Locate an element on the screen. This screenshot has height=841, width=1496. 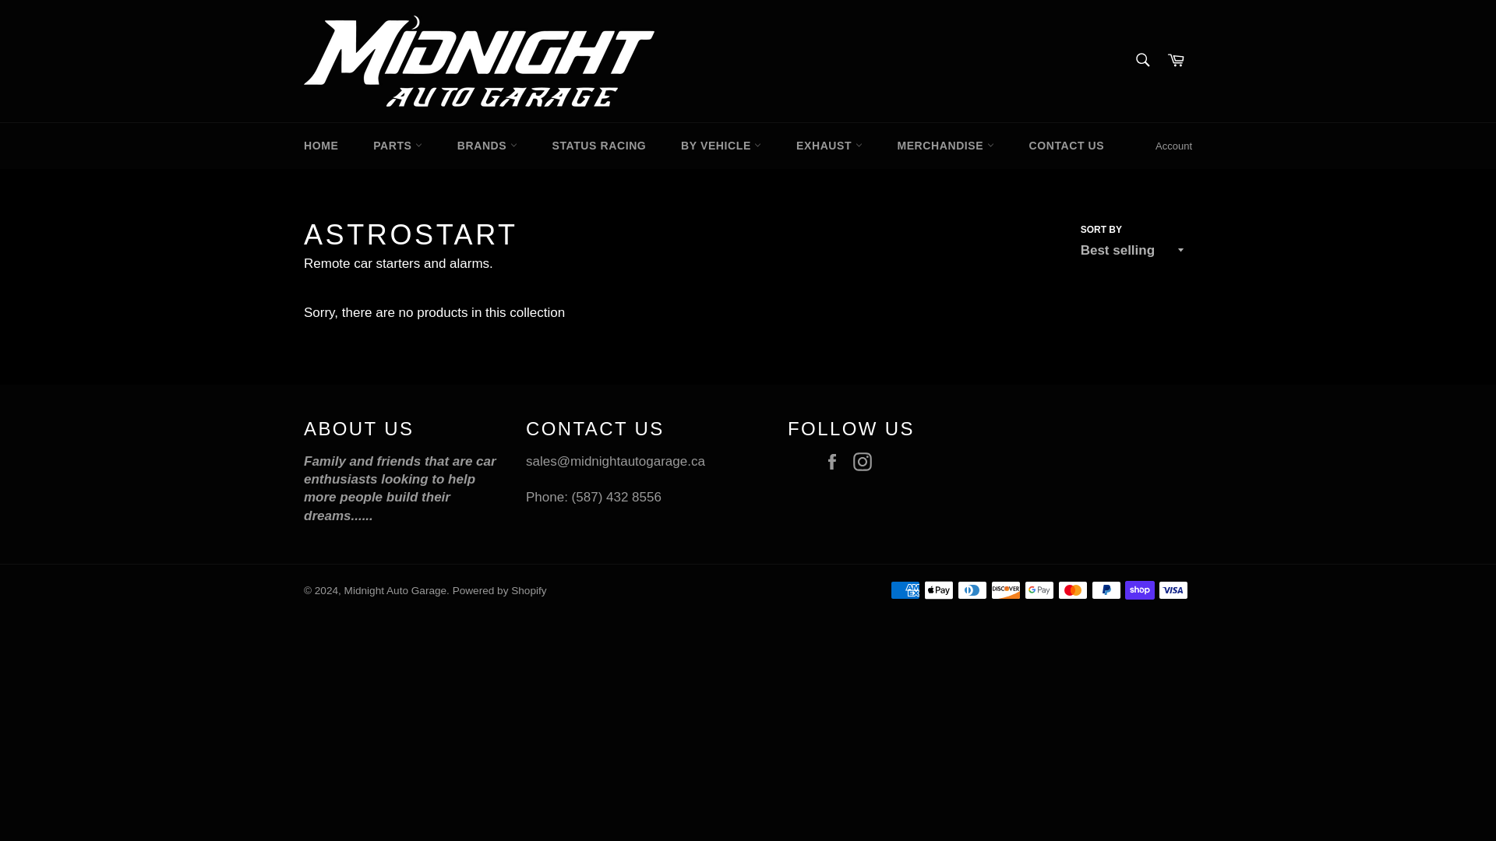
Midnight Auto Garage on Instagram is located at coordinates (866, 462).